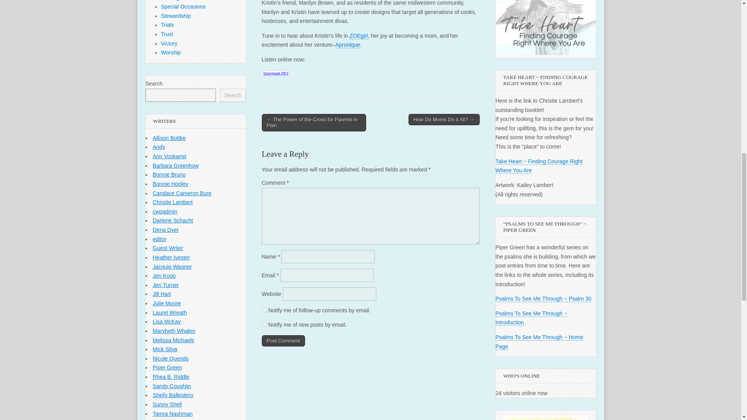 This screenshot has height=420, width=747. What do you see at coordinates (169, 174) in the screenshot?
I see `Posts by Bonnie Bruno` at bounding box center [169, 174].